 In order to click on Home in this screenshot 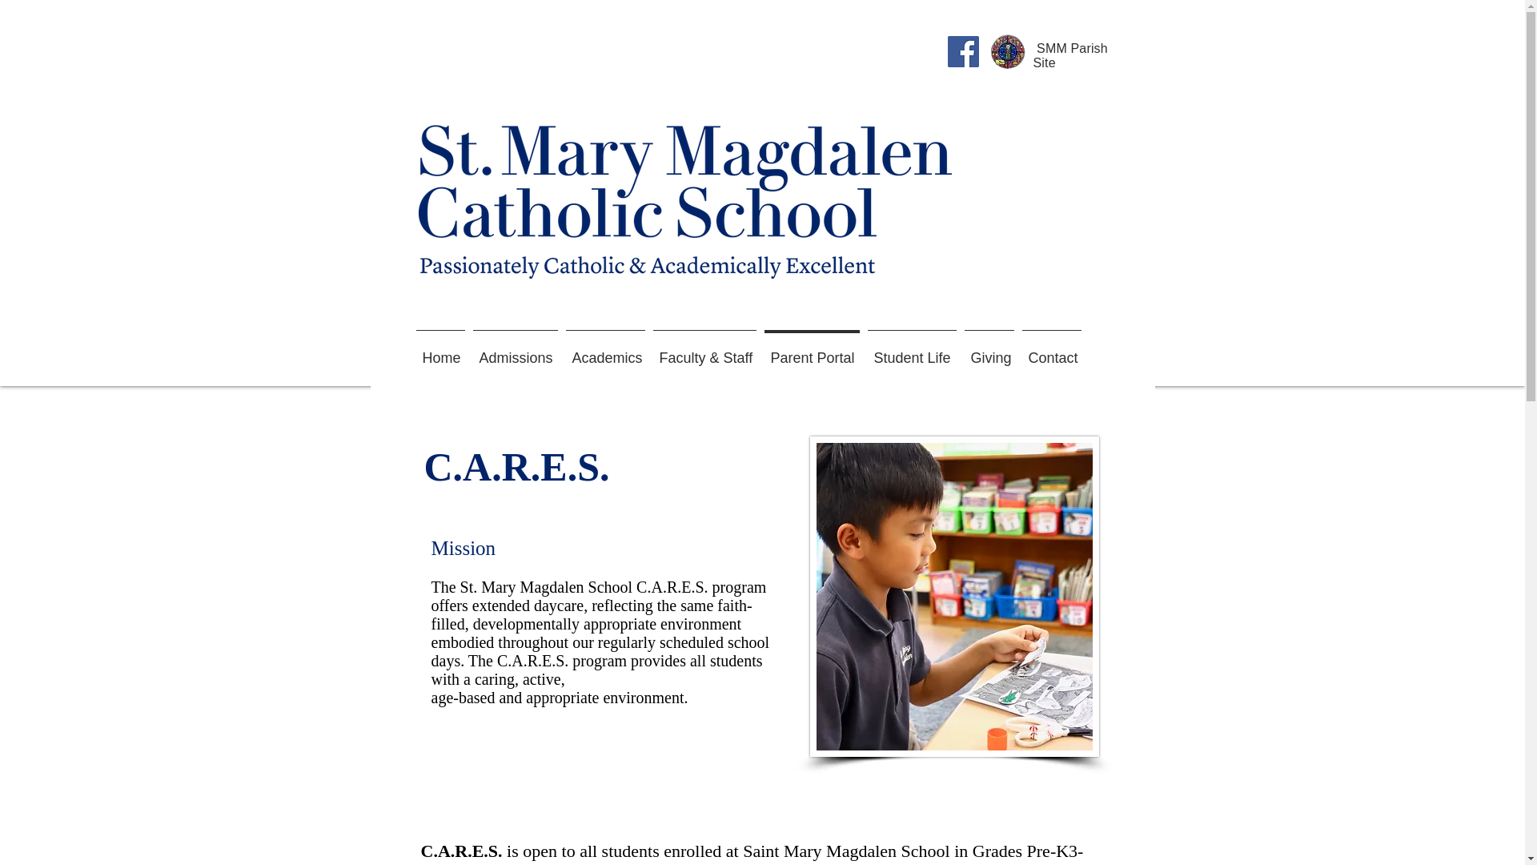, I will do `click(440, 351)`.